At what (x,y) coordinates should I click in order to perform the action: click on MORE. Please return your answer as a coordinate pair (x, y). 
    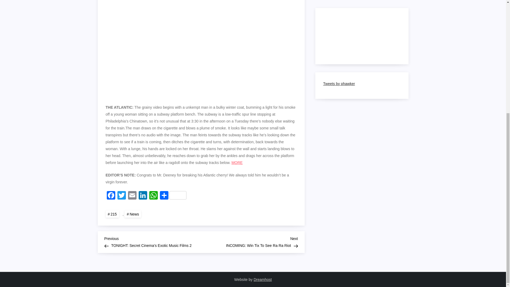
    Looking at the image, I should click on (237, 162).